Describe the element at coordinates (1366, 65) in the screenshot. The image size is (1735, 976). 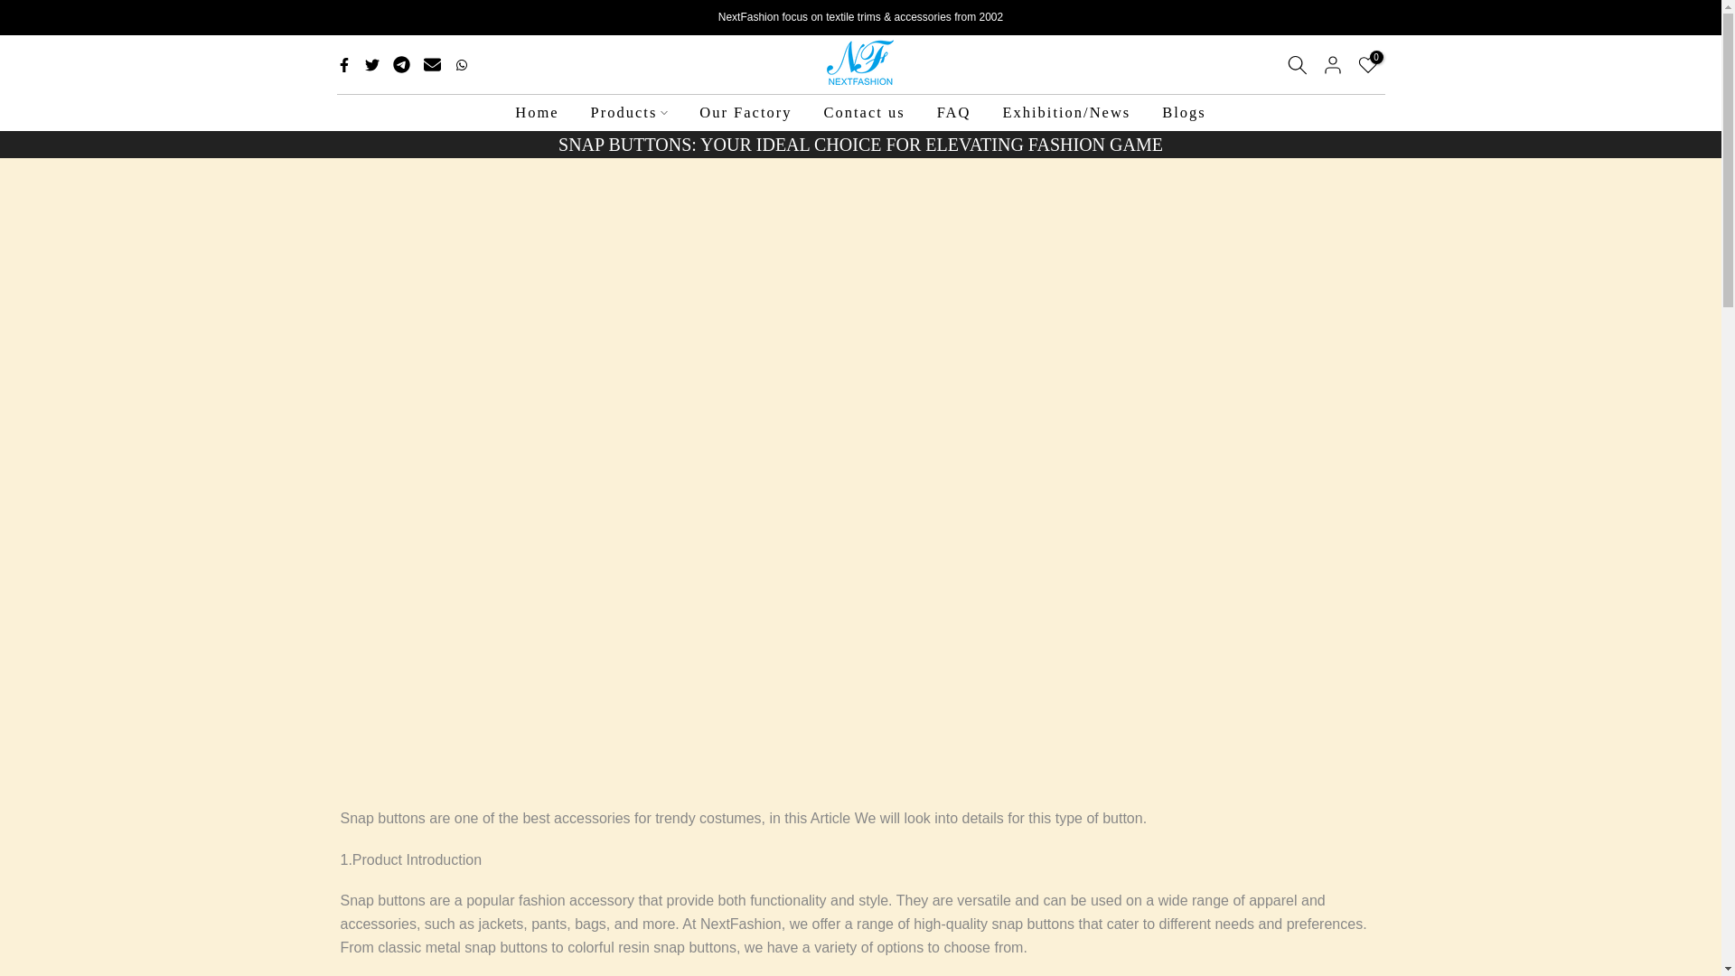
I see `0` at that location.